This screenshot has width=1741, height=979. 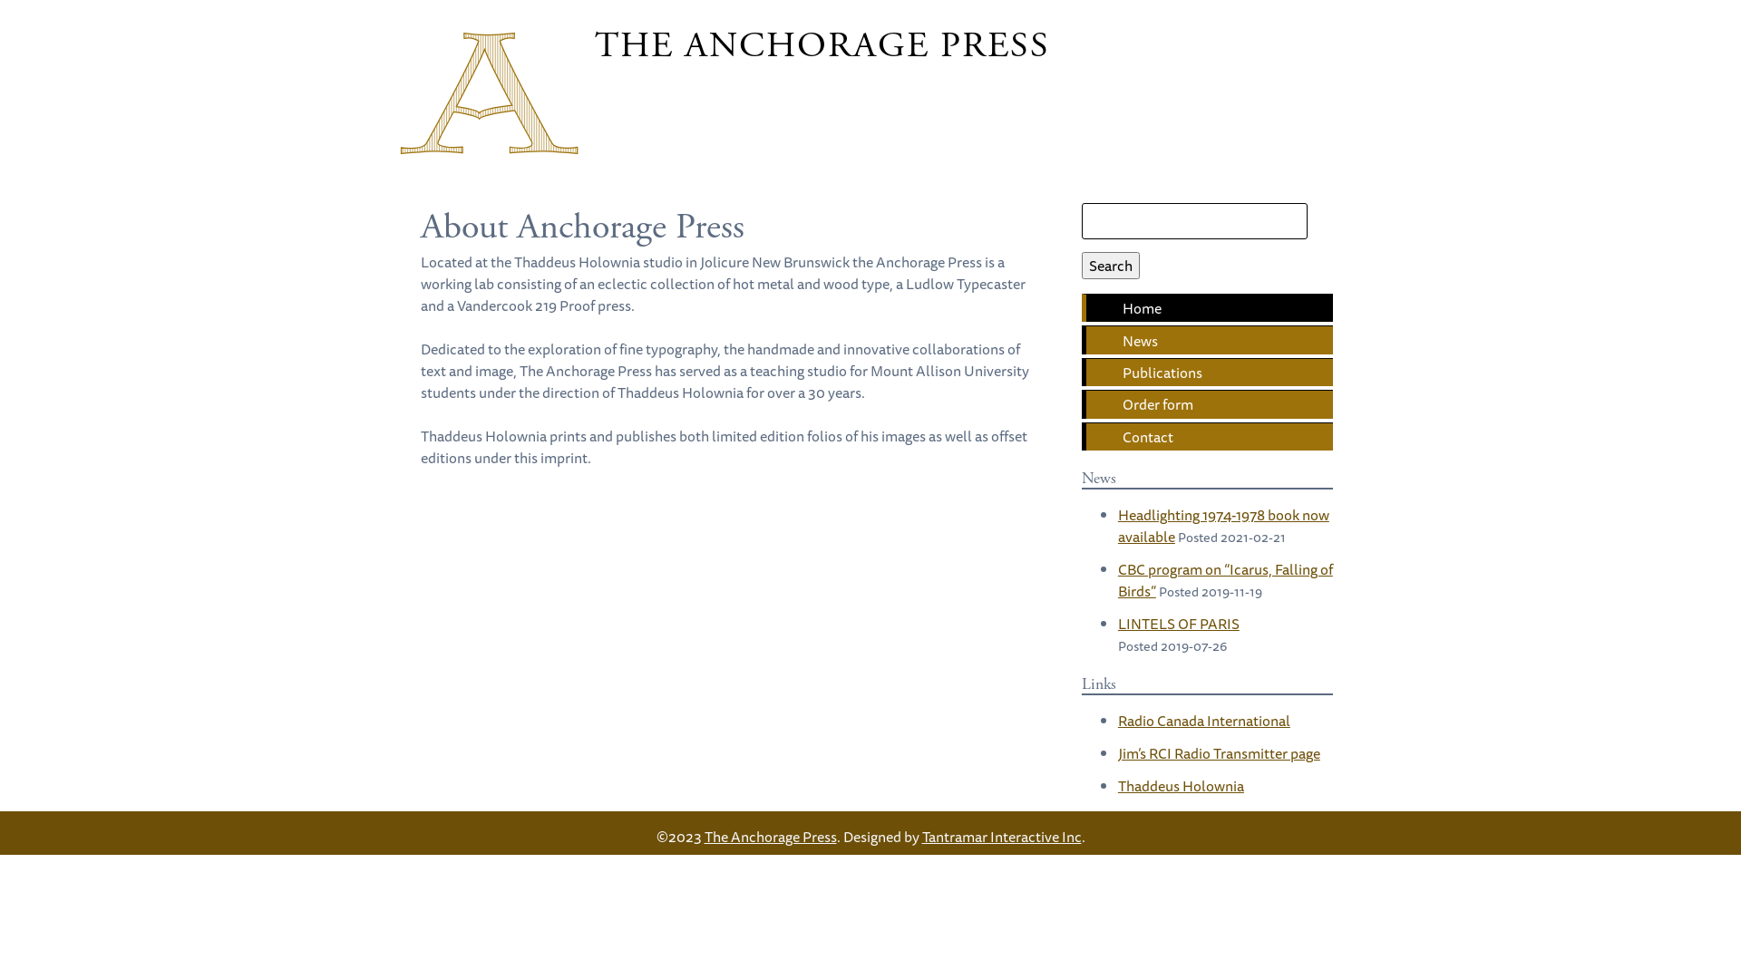 I want to click on THE ANCHORAGE PRESS, so click(x=822, y=45).